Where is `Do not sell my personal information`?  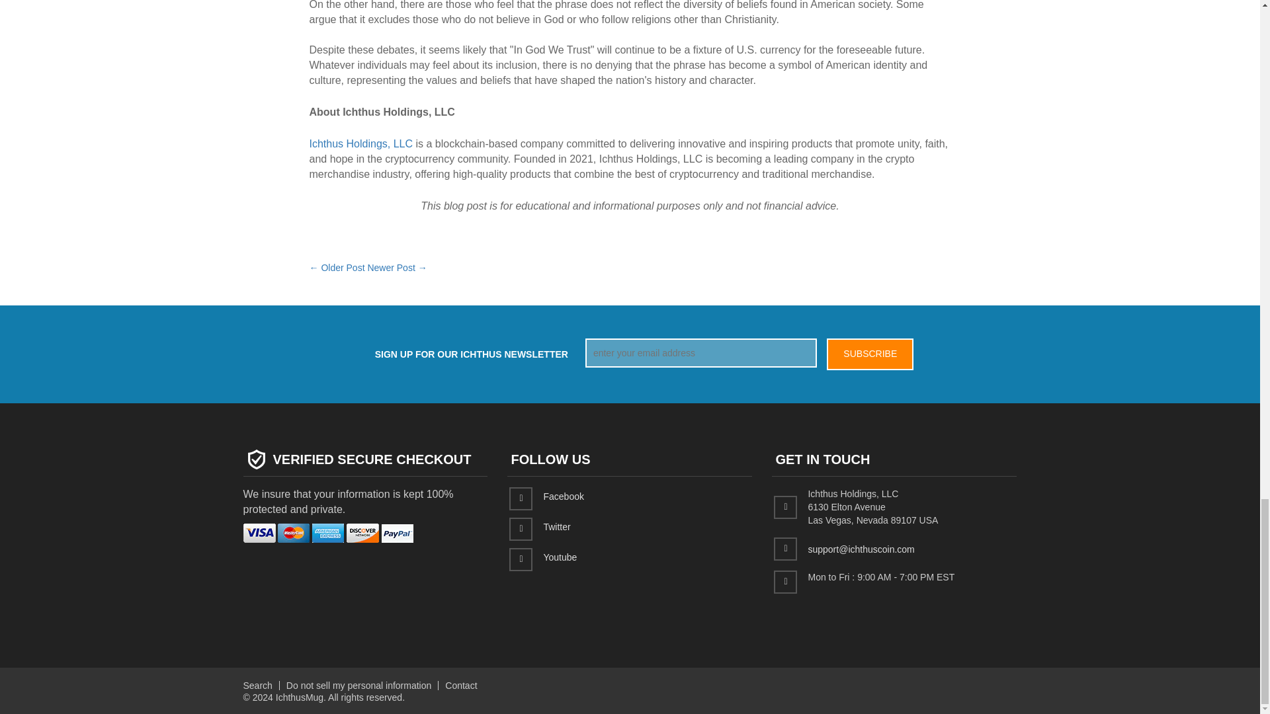 Do not sell my personal information is located at coordinates (359, 686).